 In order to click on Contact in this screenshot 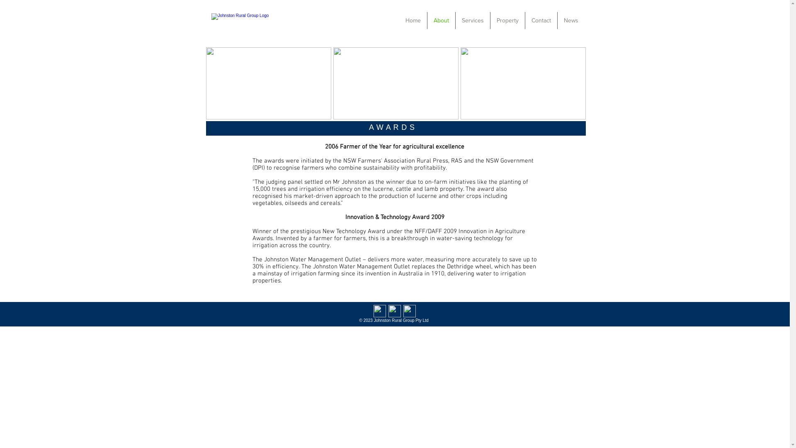, I will do `click(541, 21)`.